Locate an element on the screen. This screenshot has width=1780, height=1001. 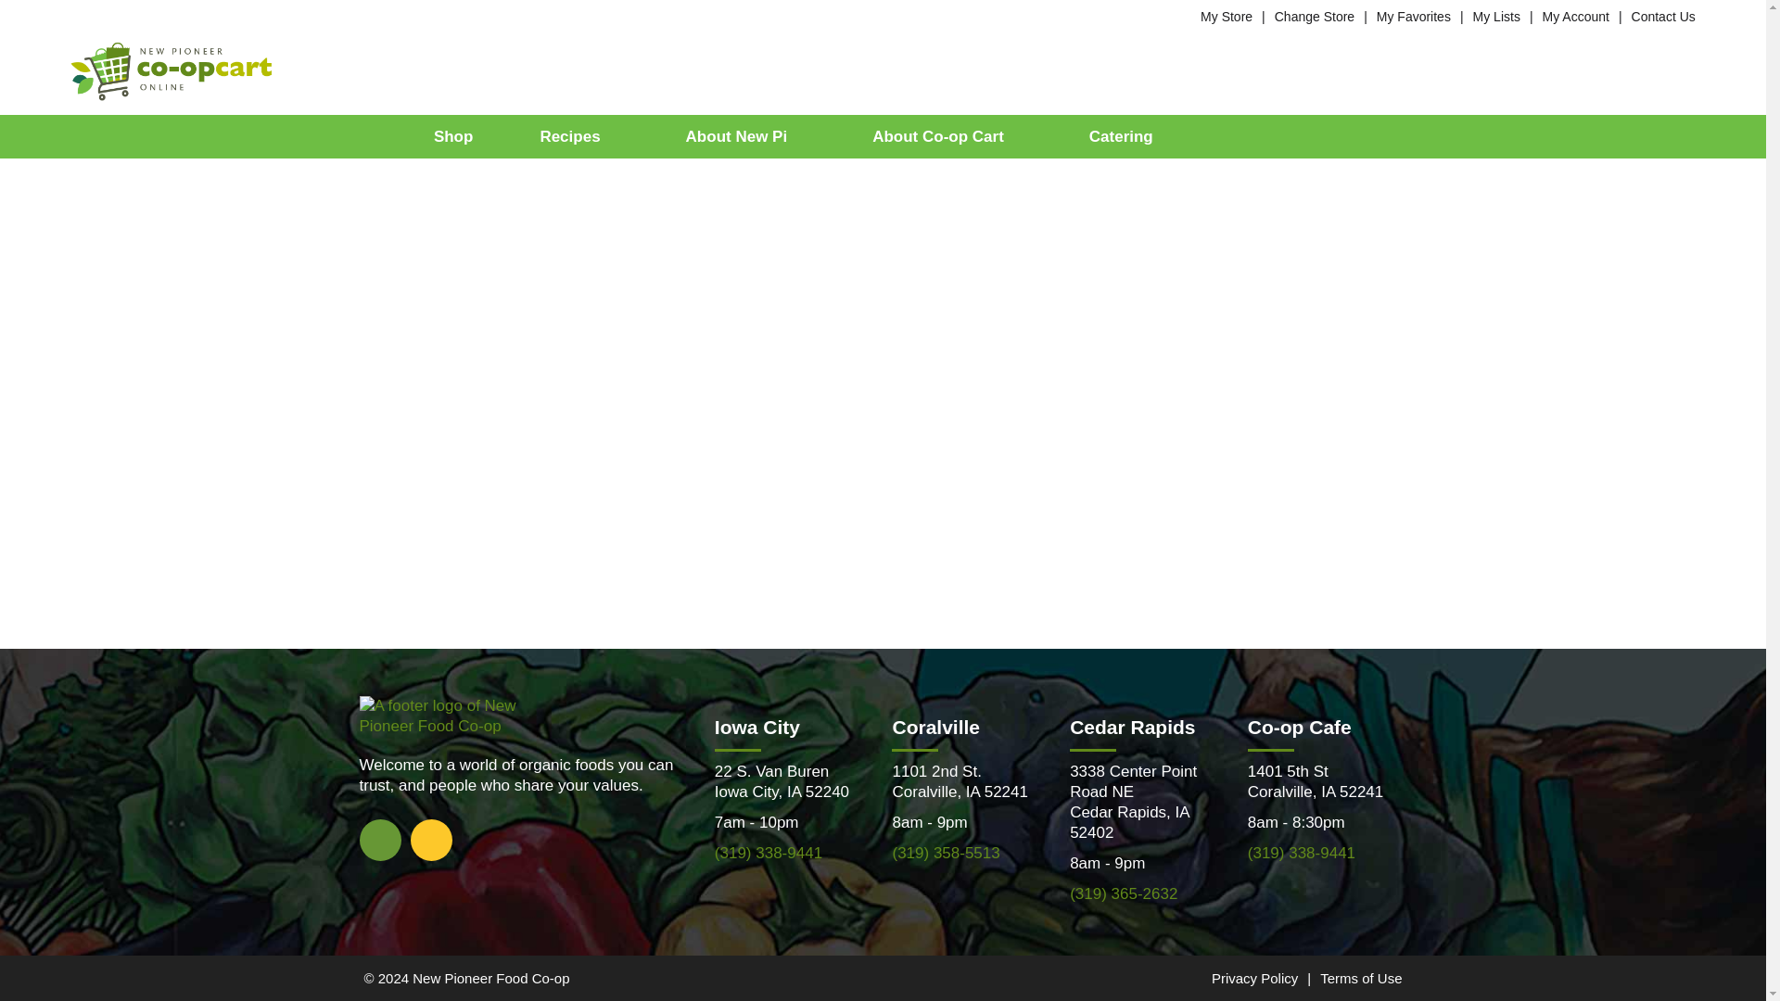
instagram is located at coordinates (430, 839).